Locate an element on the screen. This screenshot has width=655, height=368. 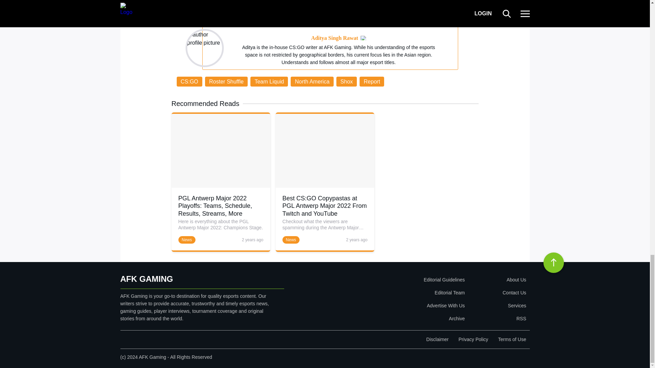
Contact Us is located at coordinates (497, 293).